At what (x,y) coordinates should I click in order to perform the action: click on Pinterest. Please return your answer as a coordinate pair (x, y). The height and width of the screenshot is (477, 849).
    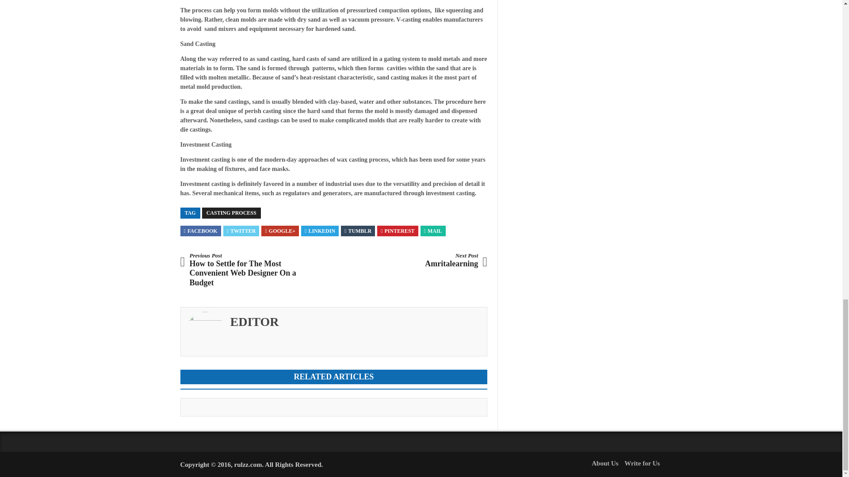
    Looking at the image, I should click on (397, 231).